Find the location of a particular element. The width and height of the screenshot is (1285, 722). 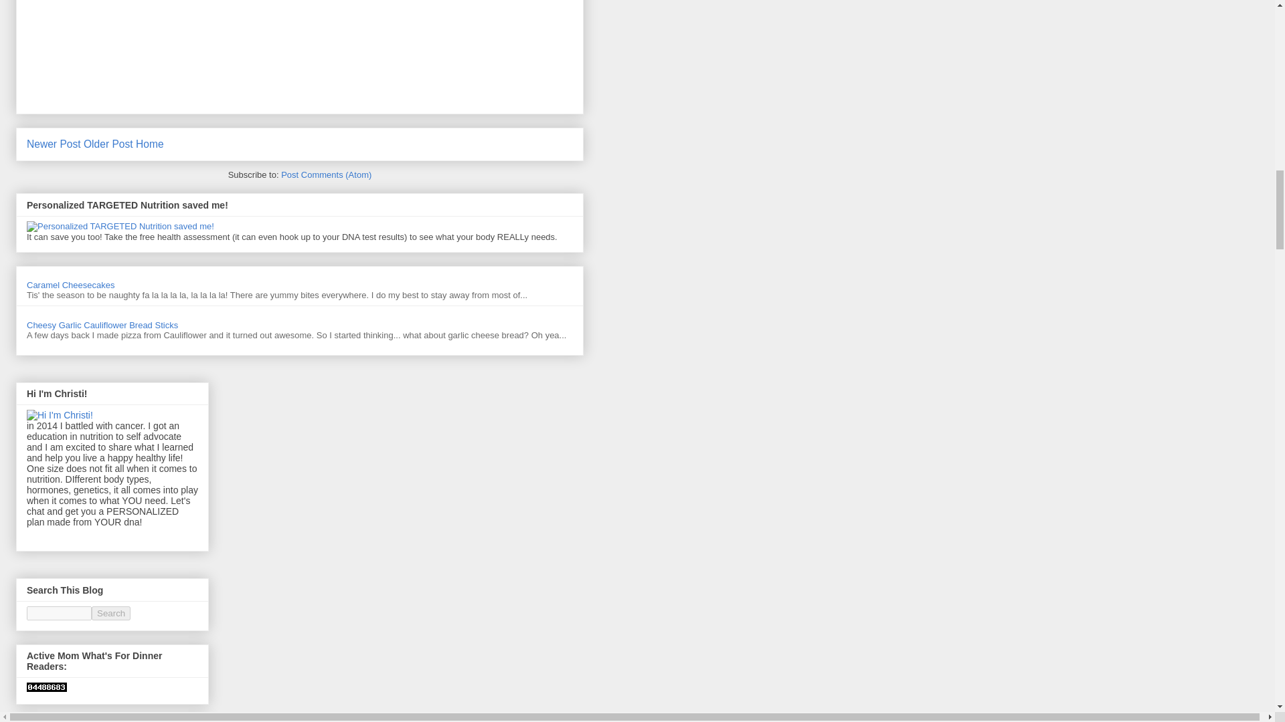

Search is located at coordinates (111, 613).